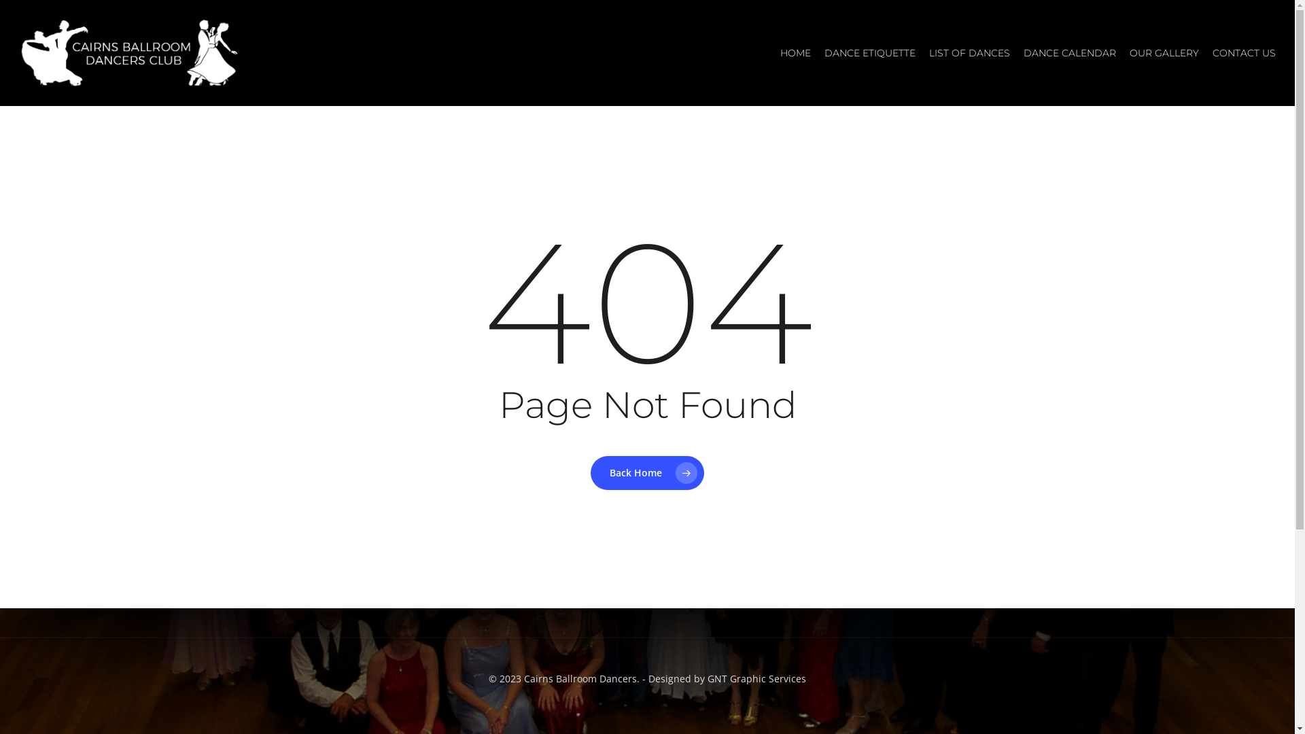  Describe the element at coordinates (590, 599) in the screenshot. I see `Privacy Policy` at that location.